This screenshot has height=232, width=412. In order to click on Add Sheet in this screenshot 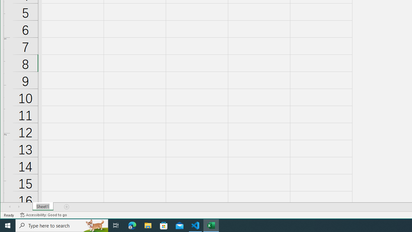, I will do `click(67, 207)`.